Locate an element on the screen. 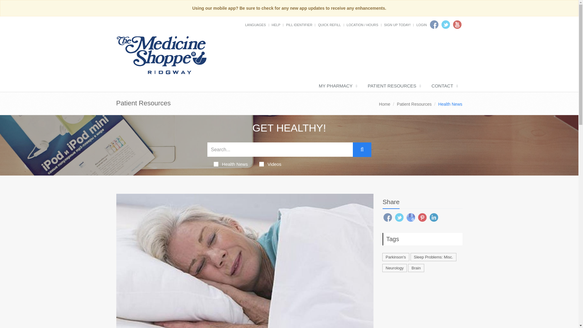  CONTACT is located at coordinates (444, 86).